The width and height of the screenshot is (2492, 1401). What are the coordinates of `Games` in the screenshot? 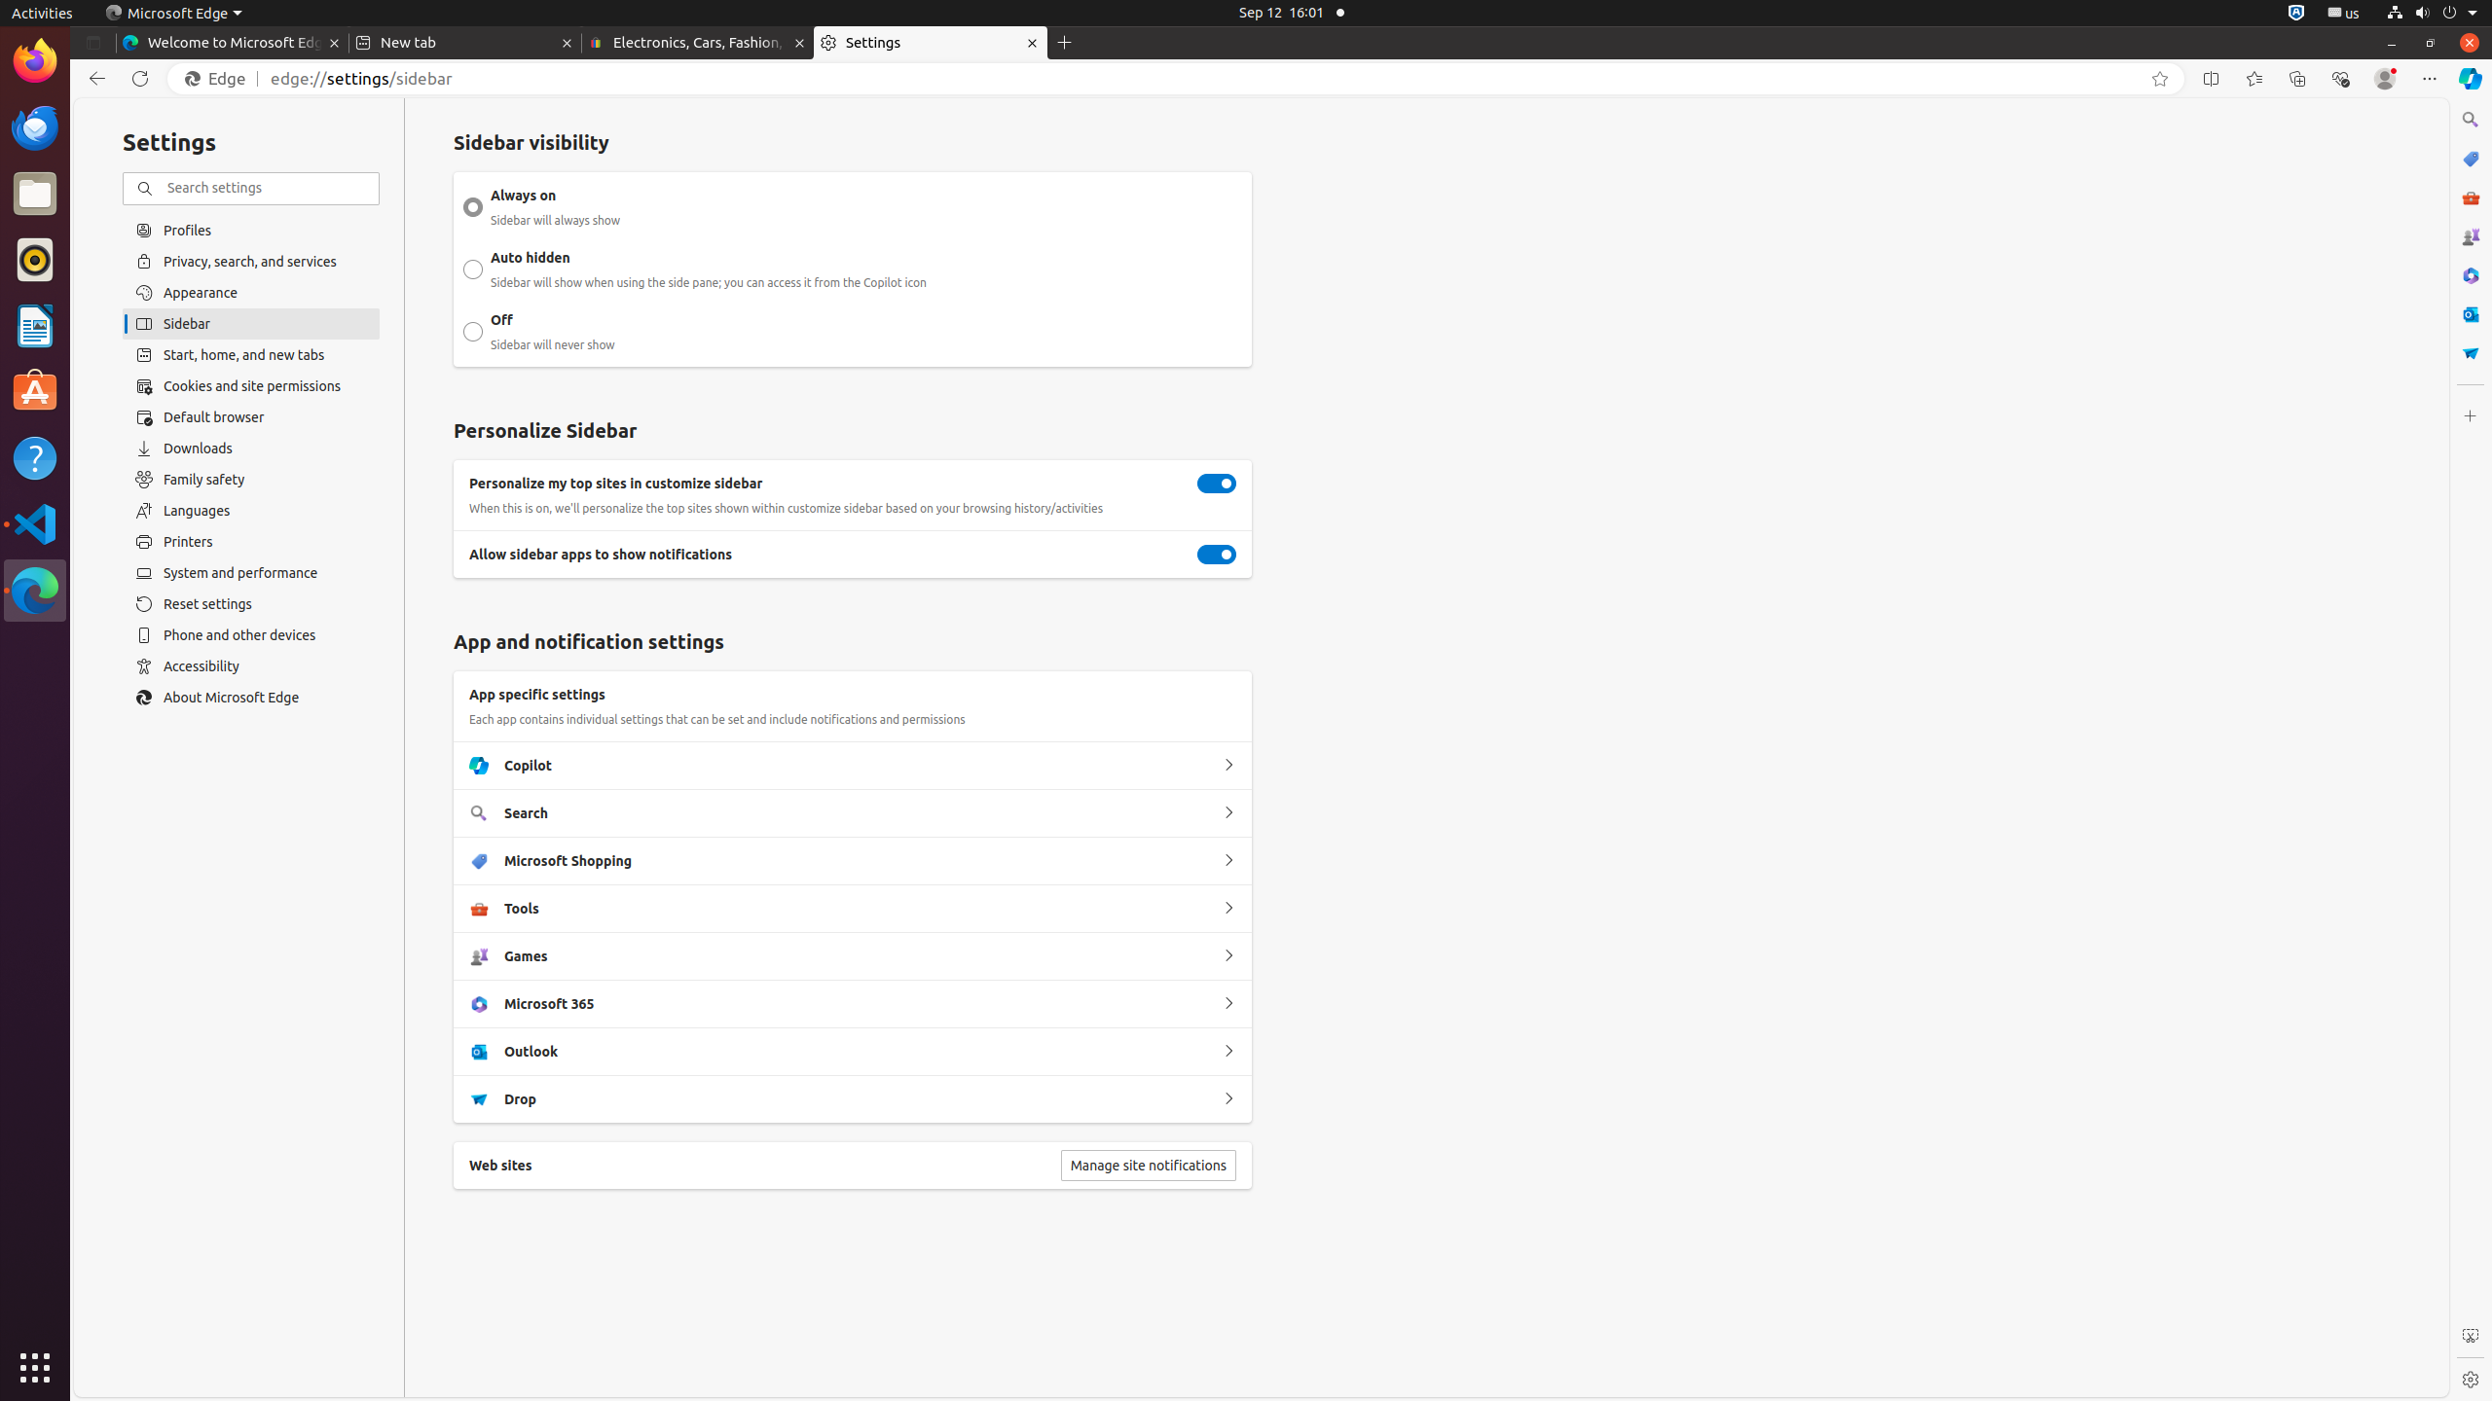 It's located at (1228, 955).